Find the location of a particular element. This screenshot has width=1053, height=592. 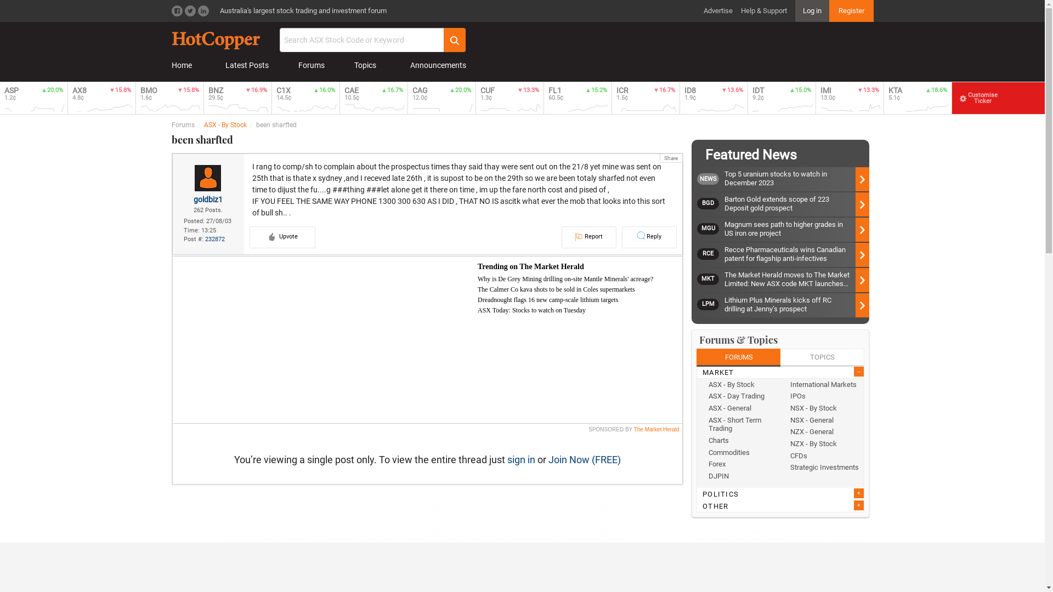

linkedin Created with Sketch. is located at coordinates (203, 11).